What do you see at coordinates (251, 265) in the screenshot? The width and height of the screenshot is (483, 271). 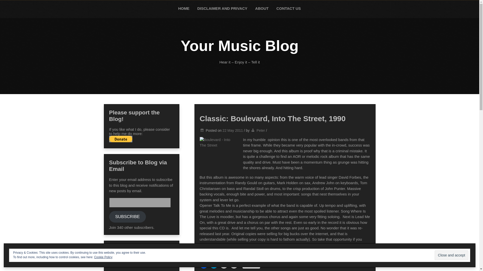 I see `More` at bounding box center [251, 265].